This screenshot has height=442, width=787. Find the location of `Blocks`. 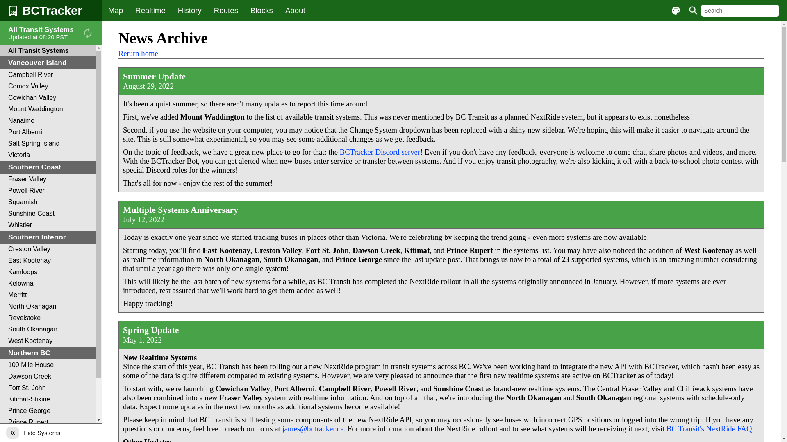

Blocks is located at coordinates (262, 11).